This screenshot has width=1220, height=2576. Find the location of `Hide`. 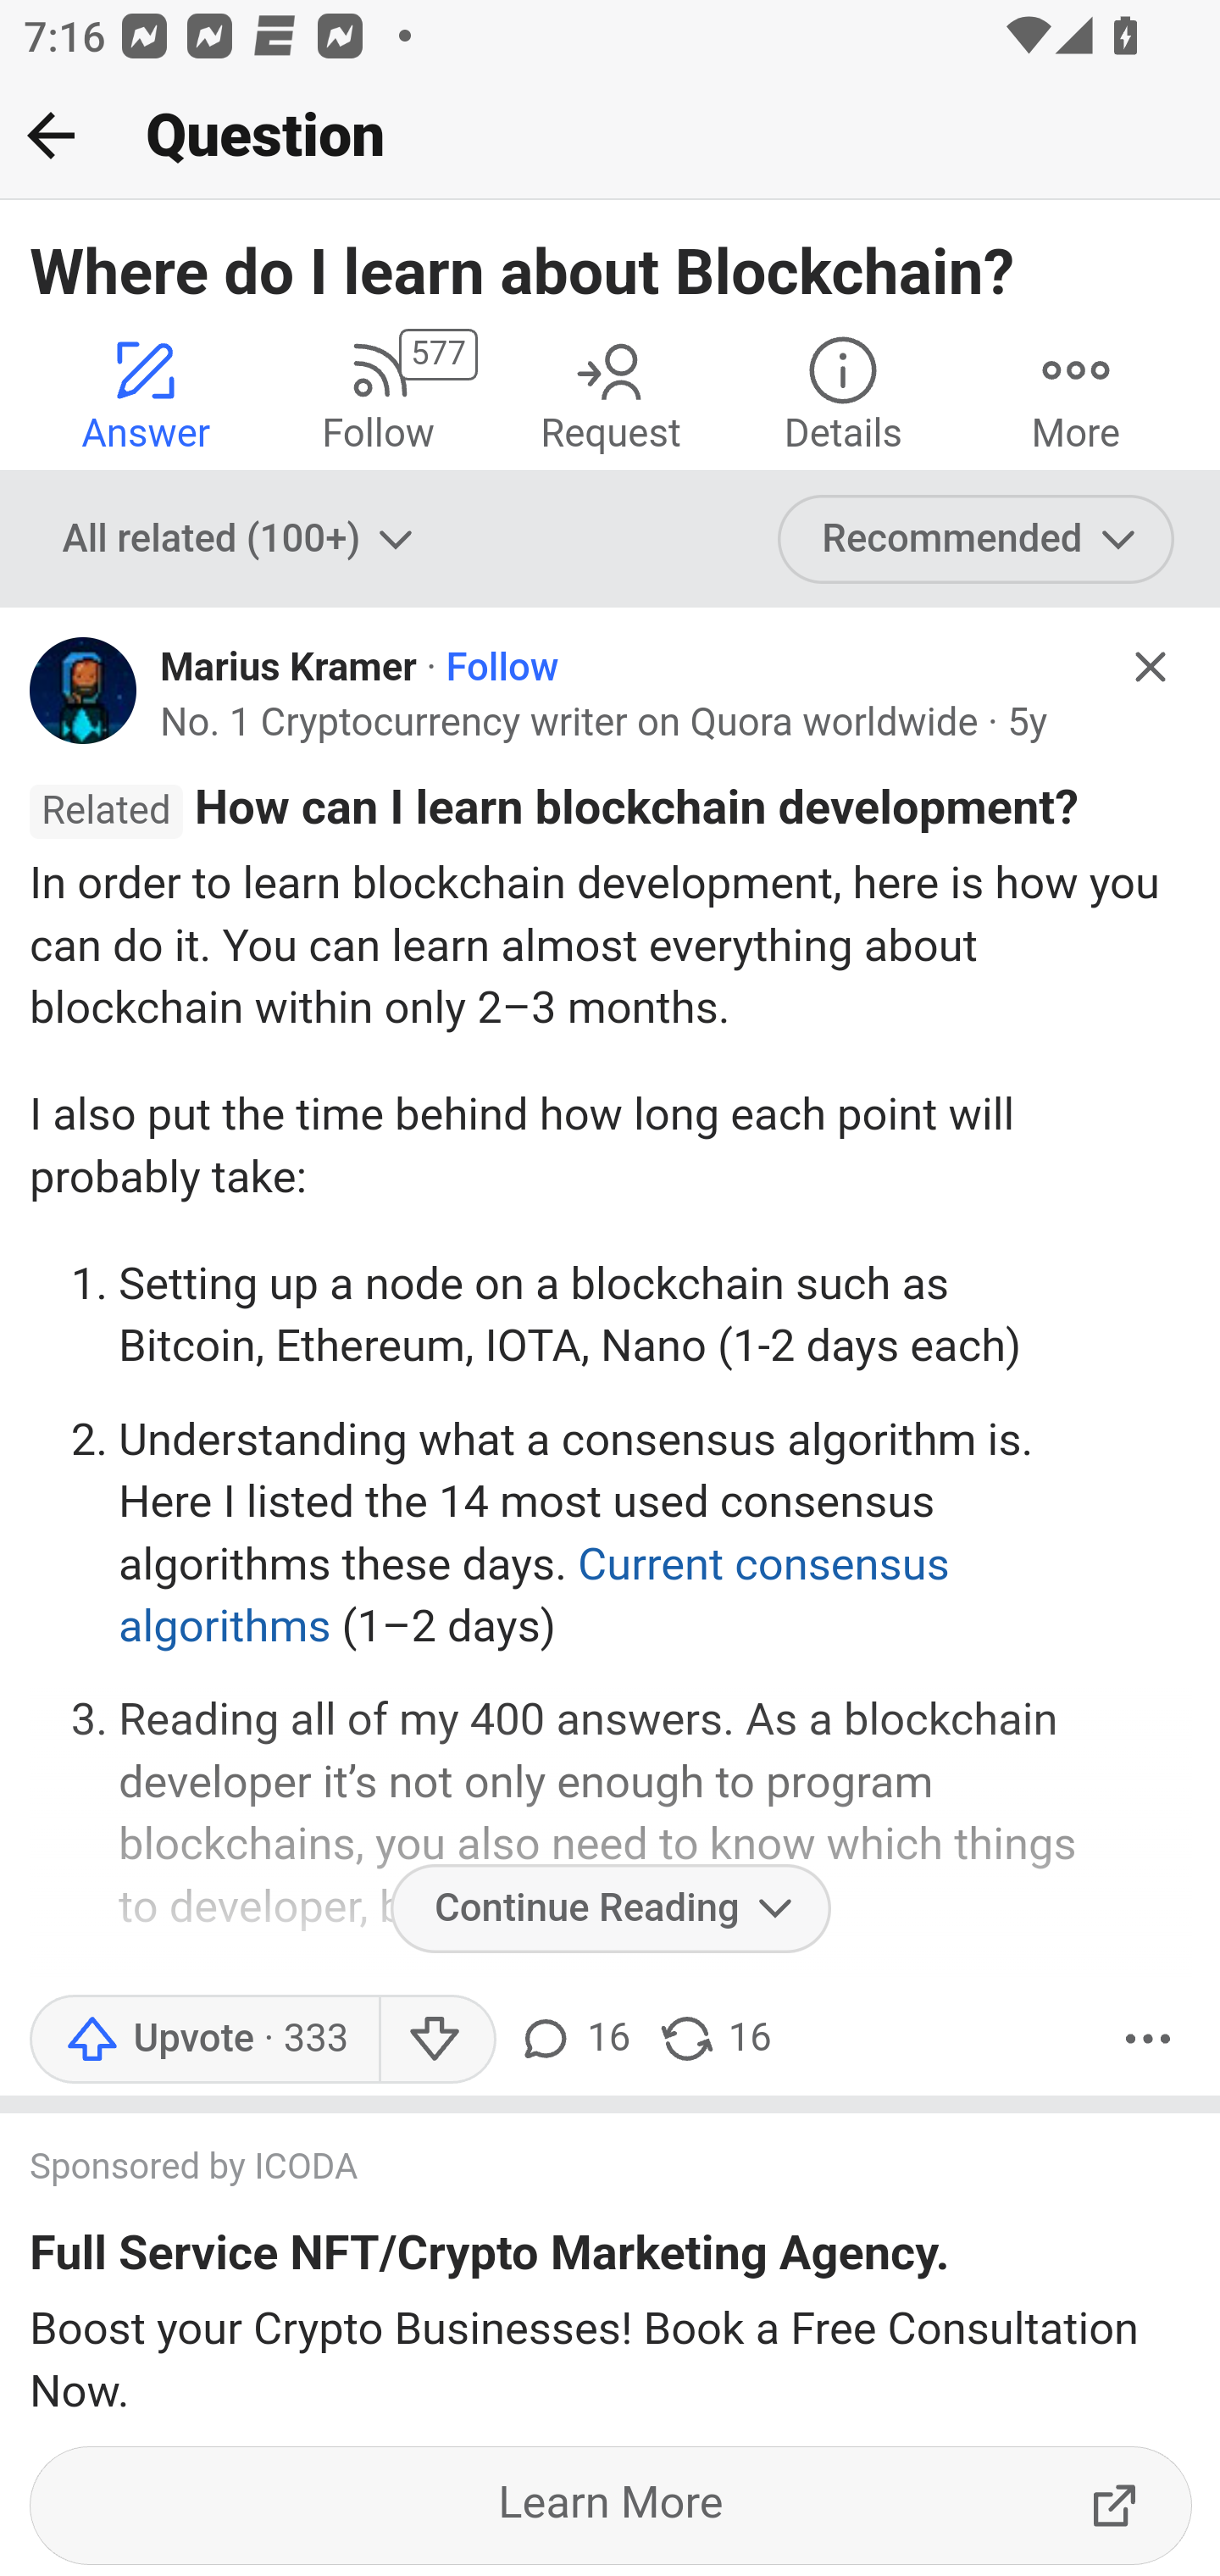

Hide is located at coordinates (1151, 667).